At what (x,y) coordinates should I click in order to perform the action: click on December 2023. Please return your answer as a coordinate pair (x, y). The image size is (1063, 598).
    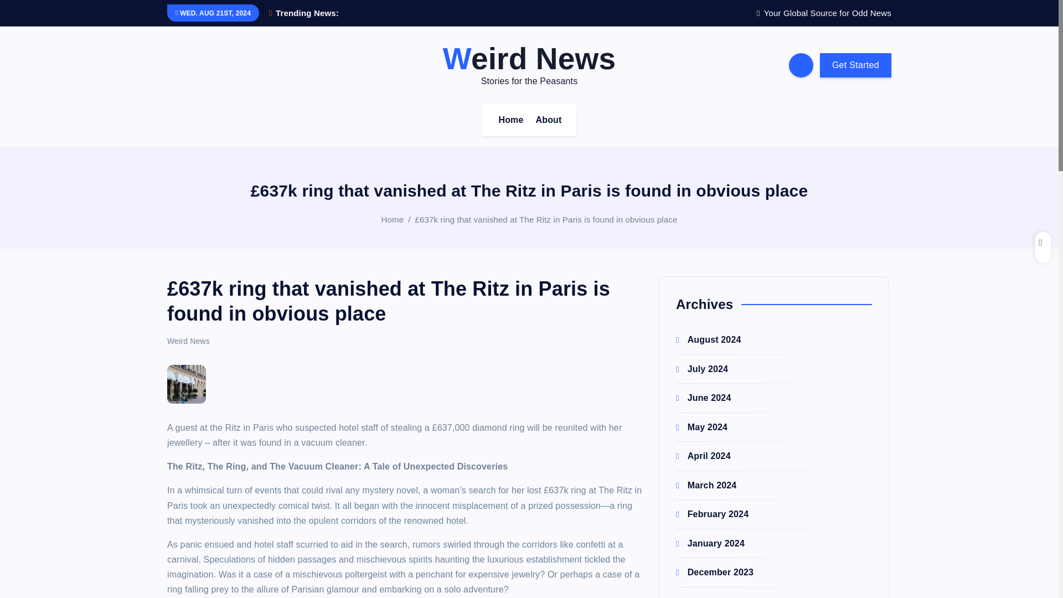
    Looking at the image, I should click on (715, 572).